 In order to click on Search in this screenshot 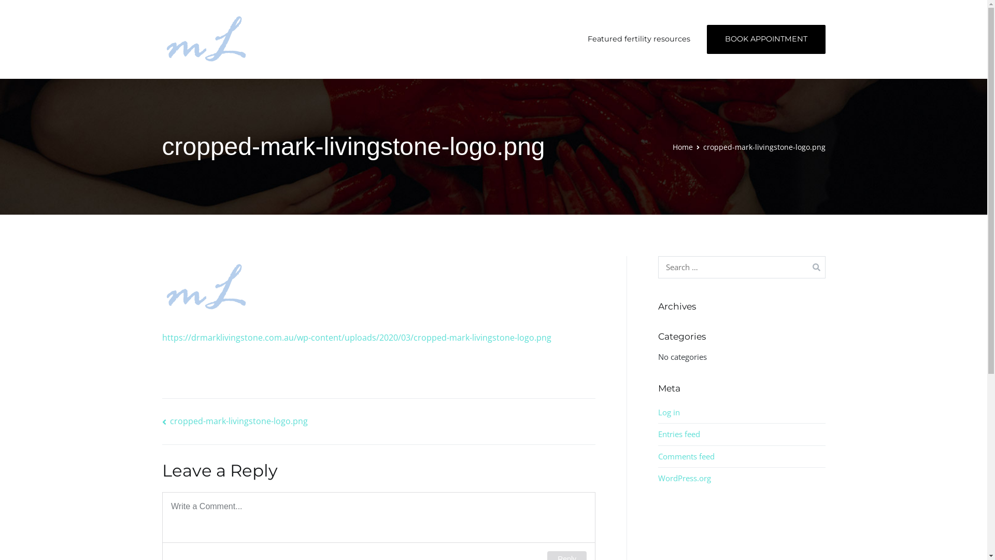, I will do `click(20, 10)`.